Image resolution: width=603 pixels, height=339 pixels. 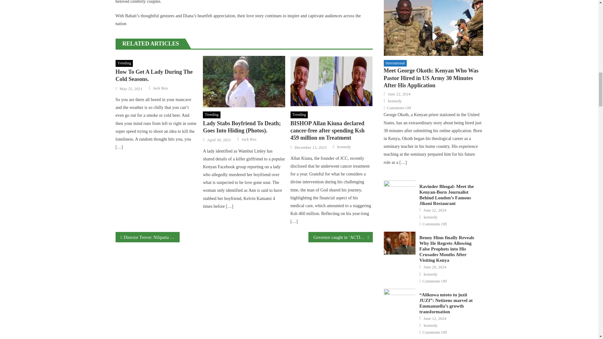 I want to click on Trending, so click(x=299, y=115).